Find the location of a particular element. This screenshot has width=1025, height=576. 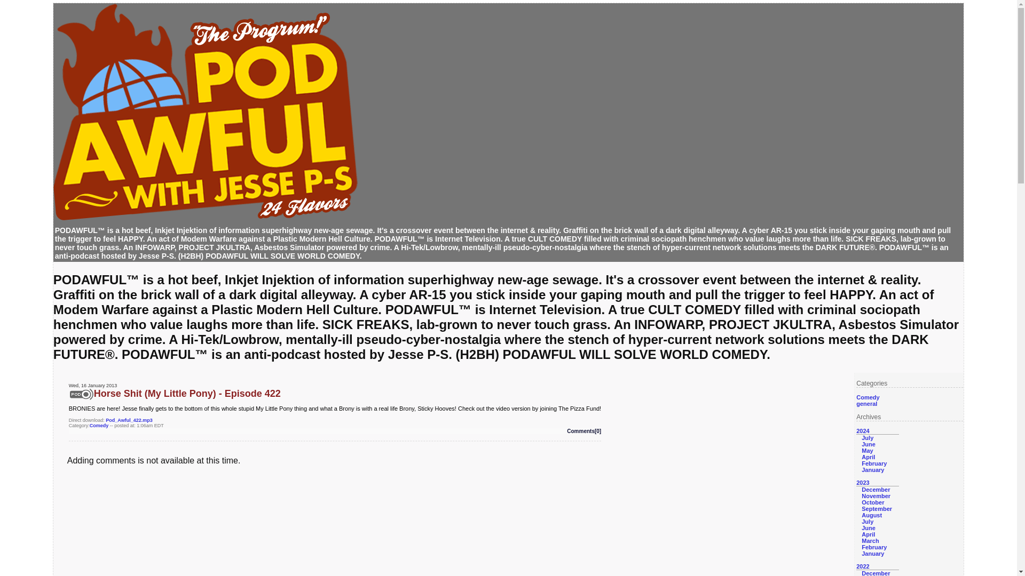

March is located at coordinates (870, 540).